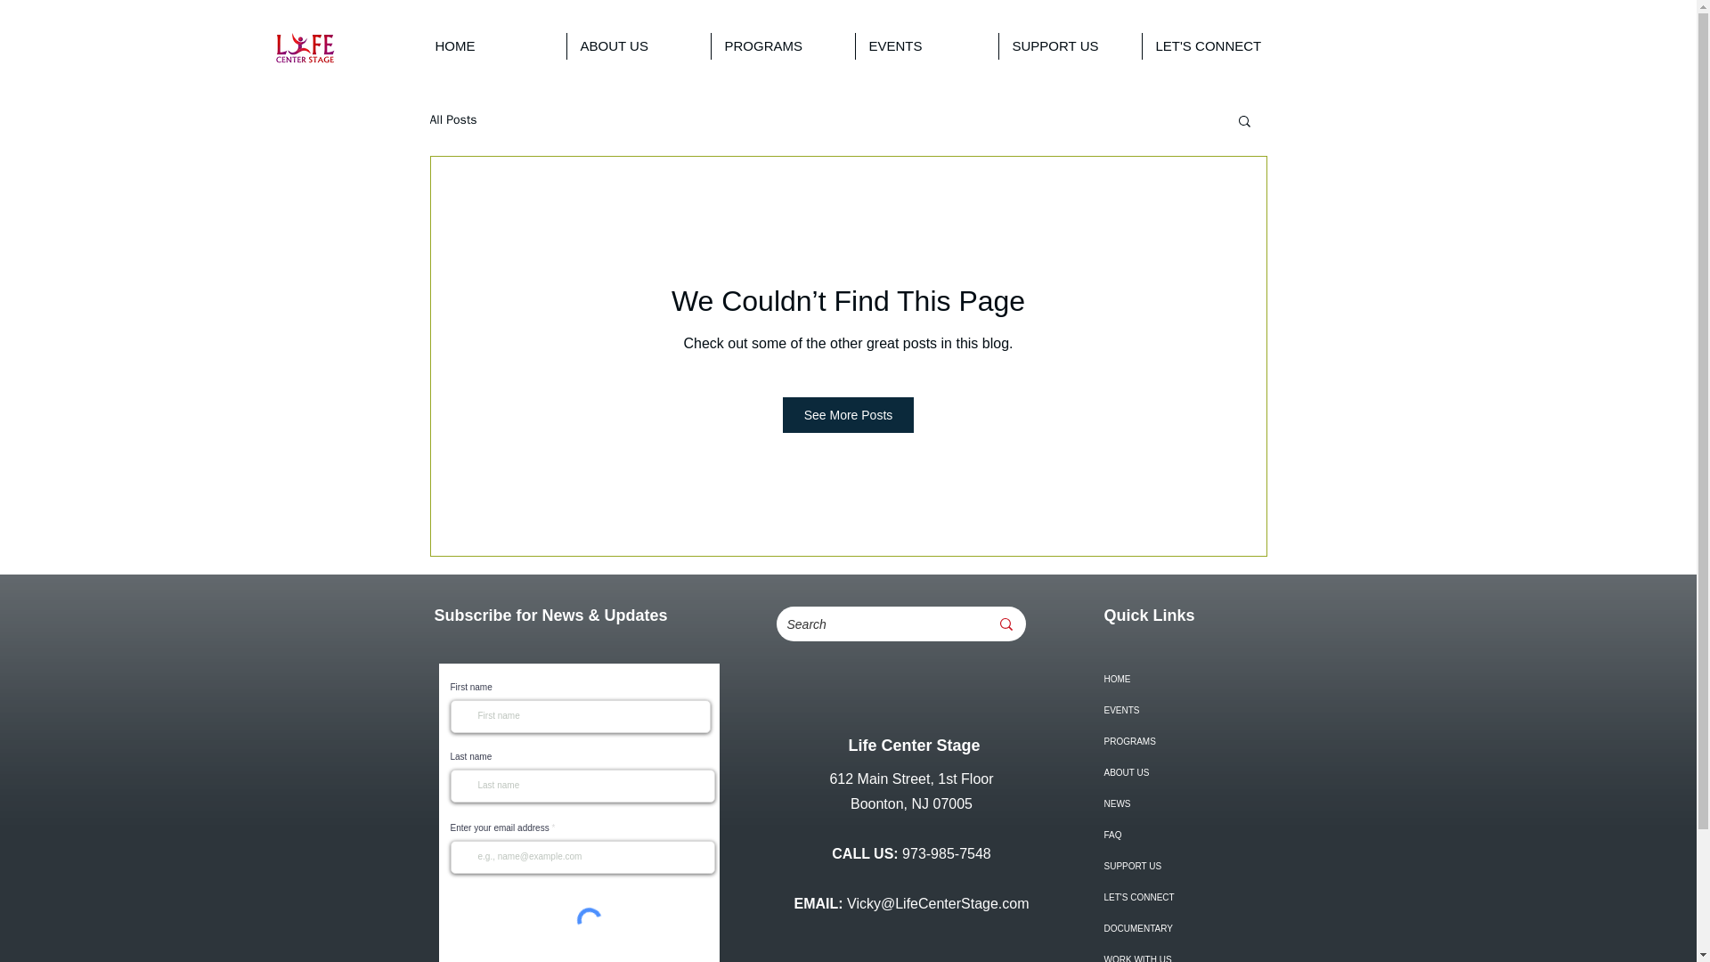  What do you see at coordinates (849, 415) in the screenshot?
I see `See More Posts` at bounding box center [849, 415].